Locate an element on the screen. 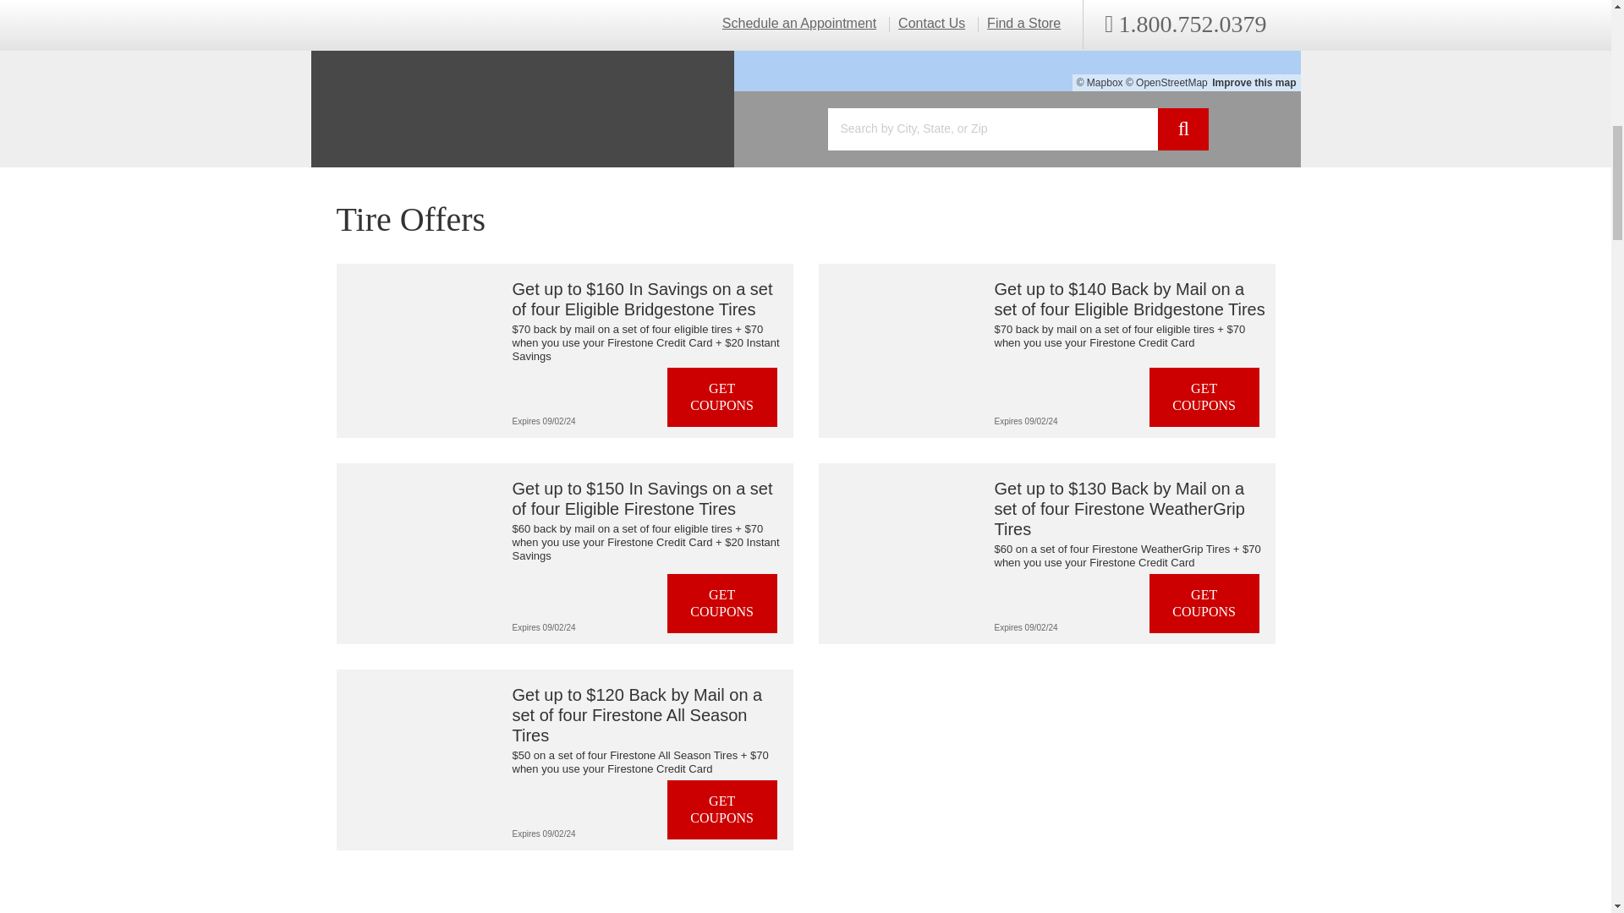 Image resolution: width=1624 pixels, height=913 pixels. OpenStreetMap is located at coordinates (1166, 82).